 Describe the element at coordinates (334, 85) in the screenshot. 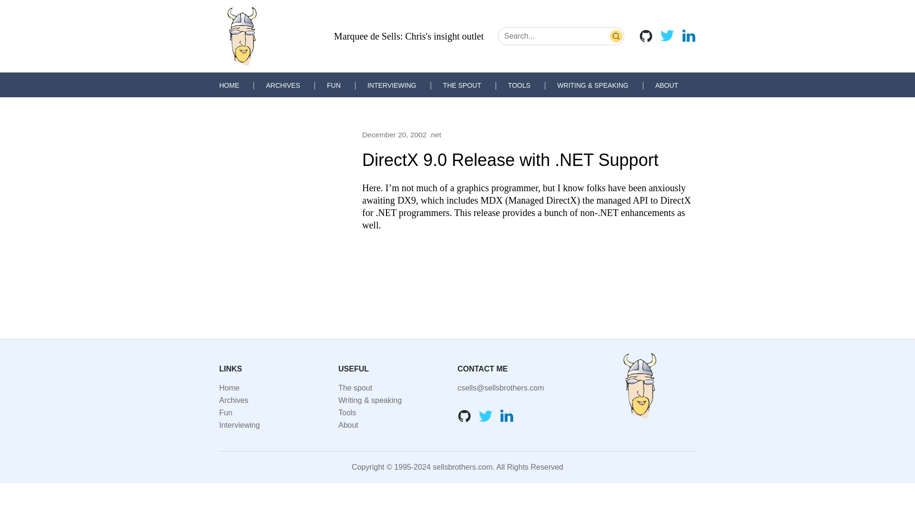

I see `FUN` at that location.